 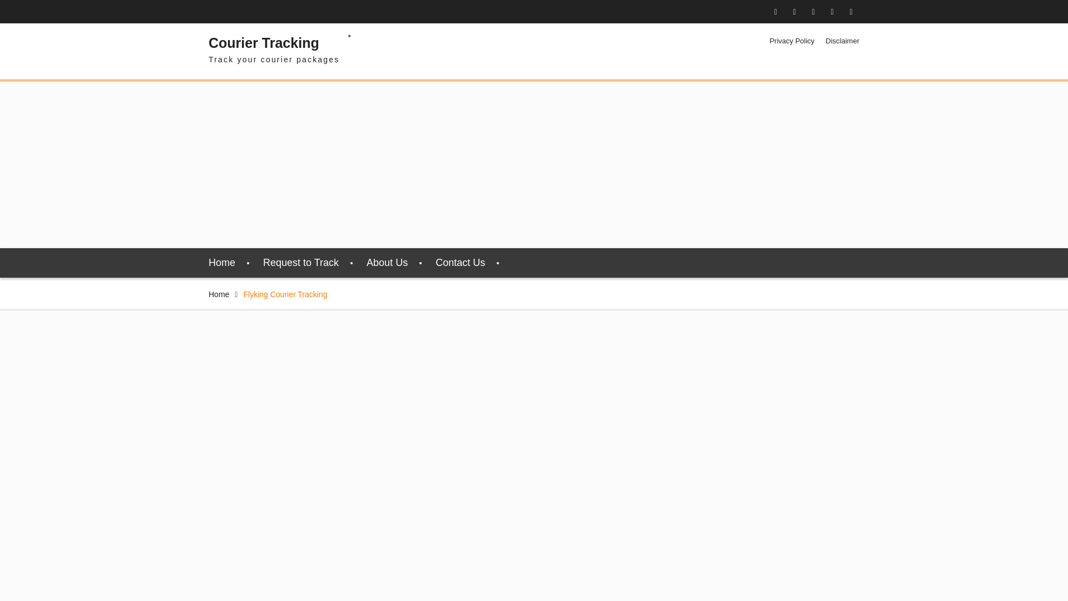 What do you see at coordinates (791, 41) in the screenshot?
I see `Privacy Policy` at bounding box center [791, 41].